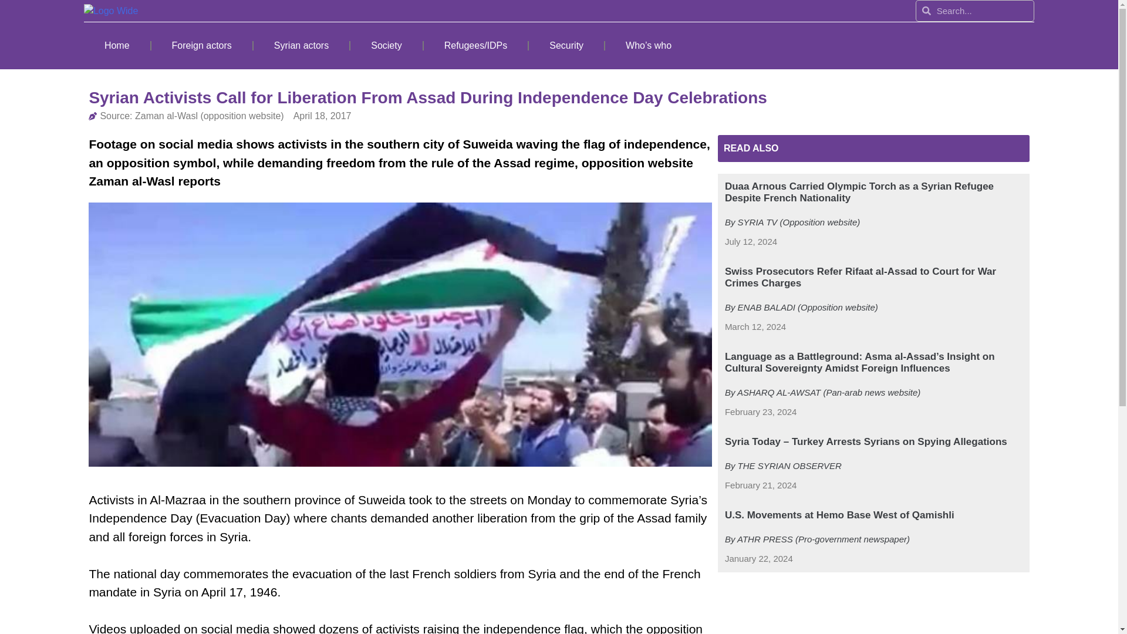  I want to click on January 22, 2024, so click(758, 558).